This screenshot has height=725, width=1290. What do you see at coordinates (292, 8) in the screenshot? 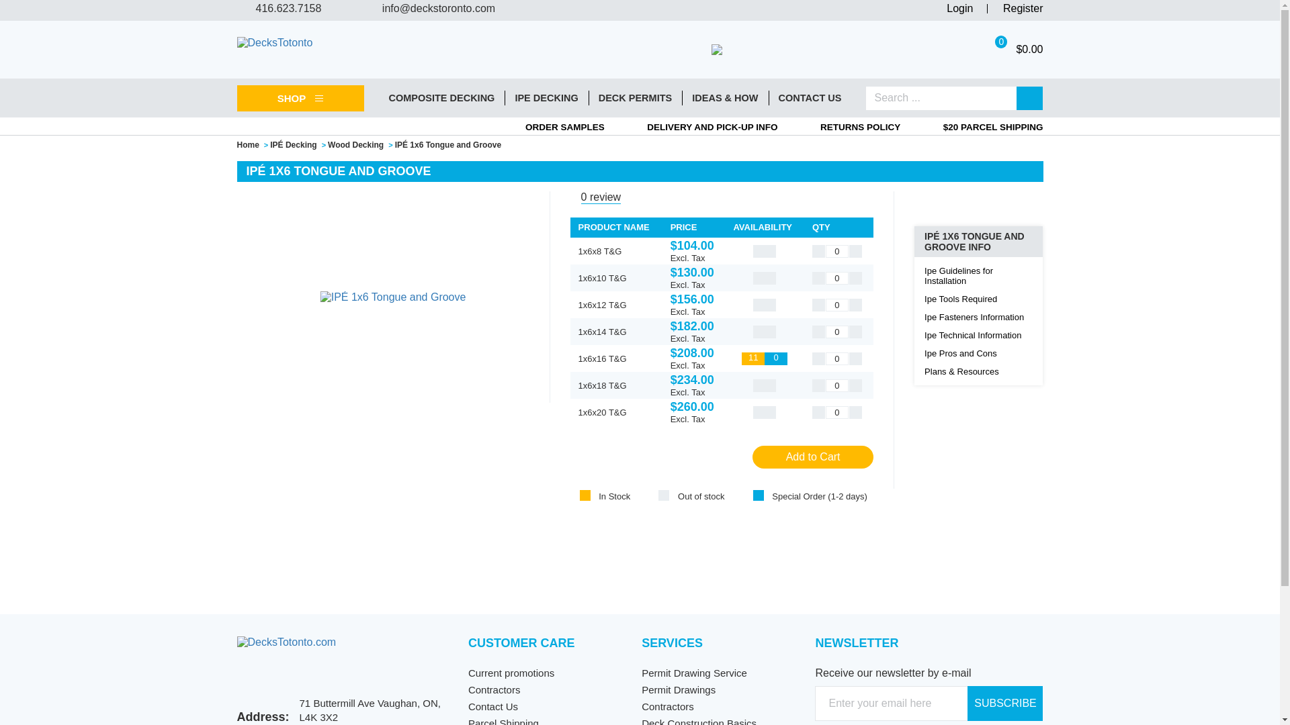
I see `416.623.7158` at bounding box center [292, 8].